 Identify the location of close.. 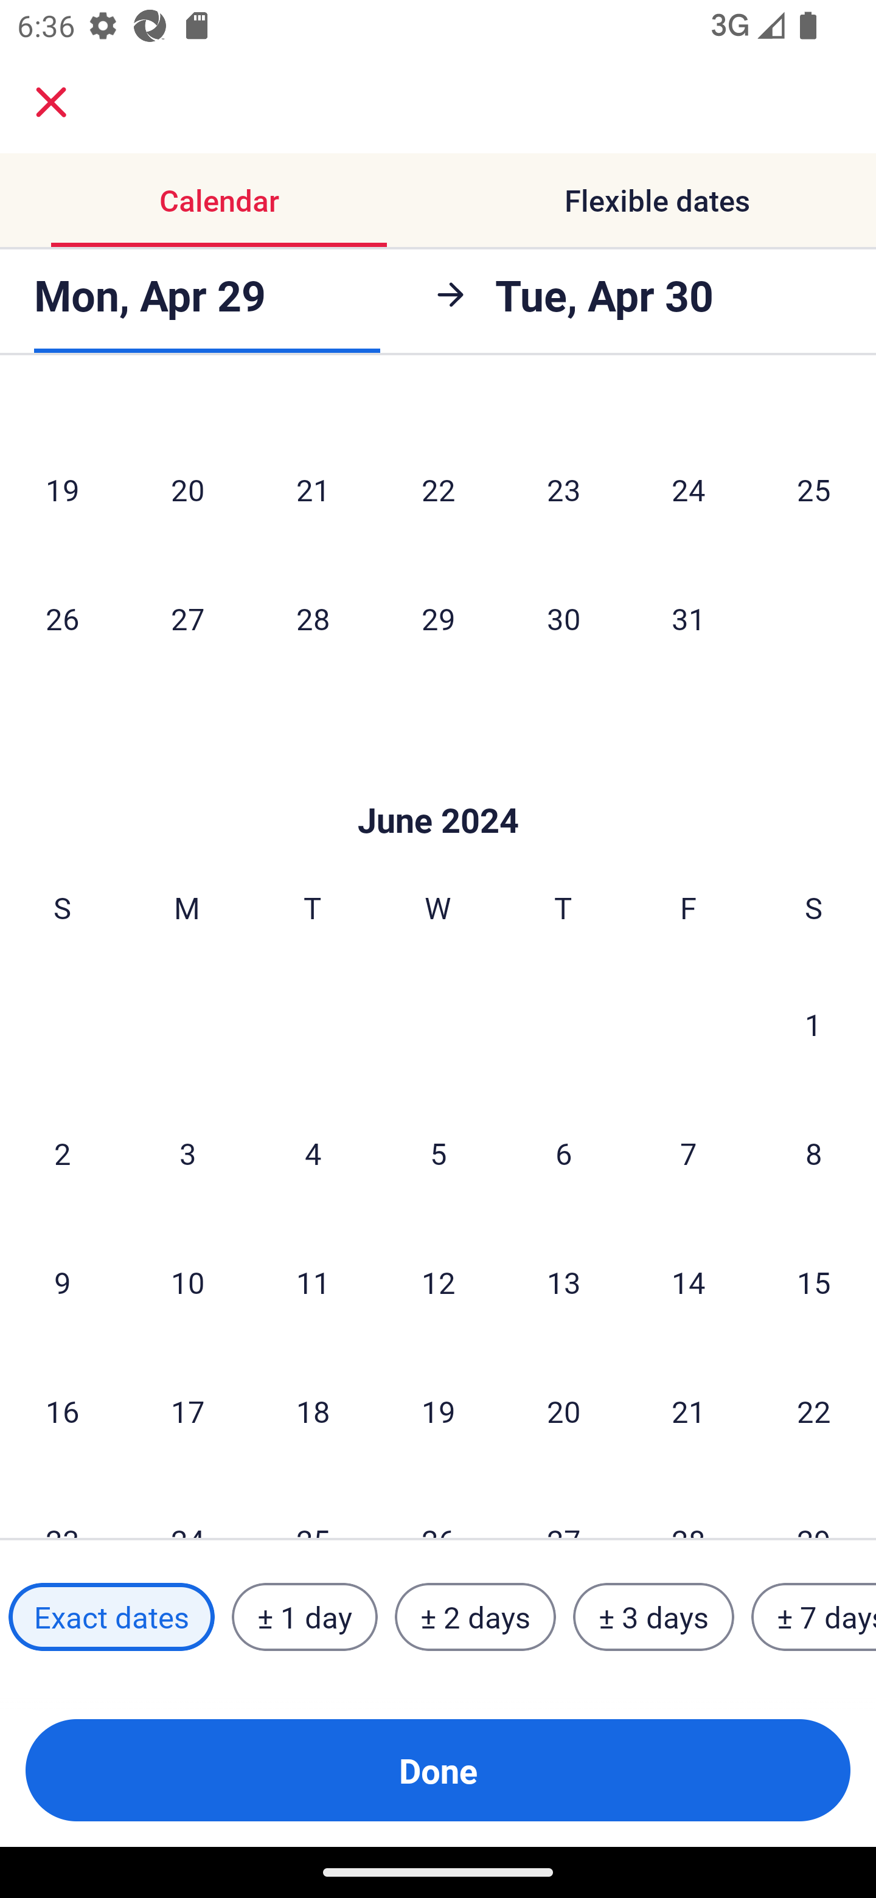
(51, 102).